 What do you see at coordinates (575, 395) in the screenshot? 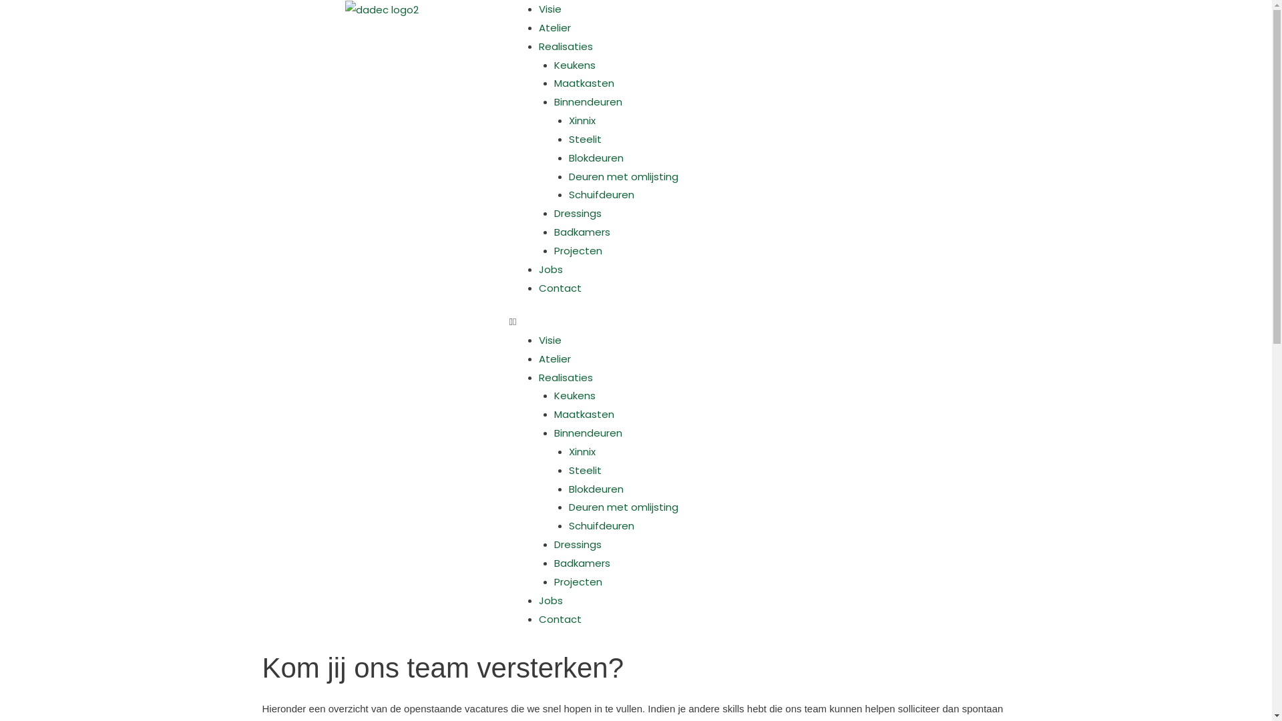
I see `Keukens` at bounding box center [575, 395].